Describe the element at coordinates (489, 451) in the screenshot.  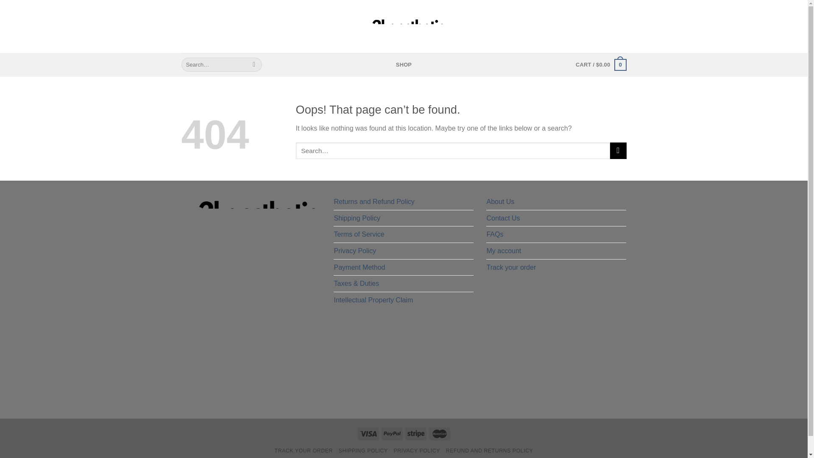
I see `REFUND AND RETURNS POLICY` at that location.